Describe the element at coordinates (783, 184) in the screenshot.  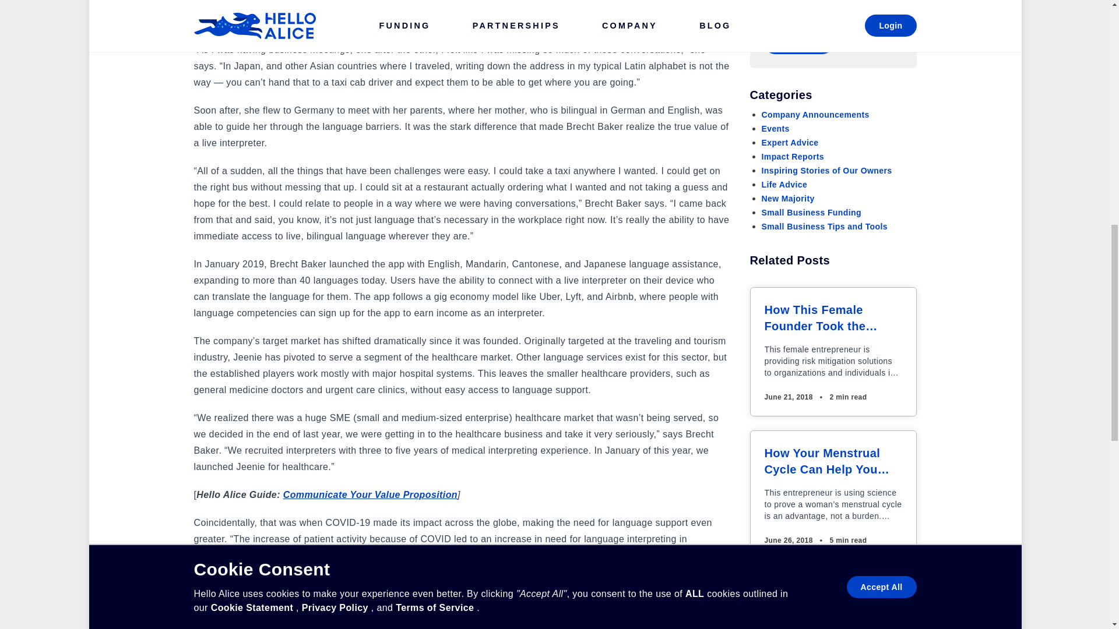
I see `Life Advice` at that location.